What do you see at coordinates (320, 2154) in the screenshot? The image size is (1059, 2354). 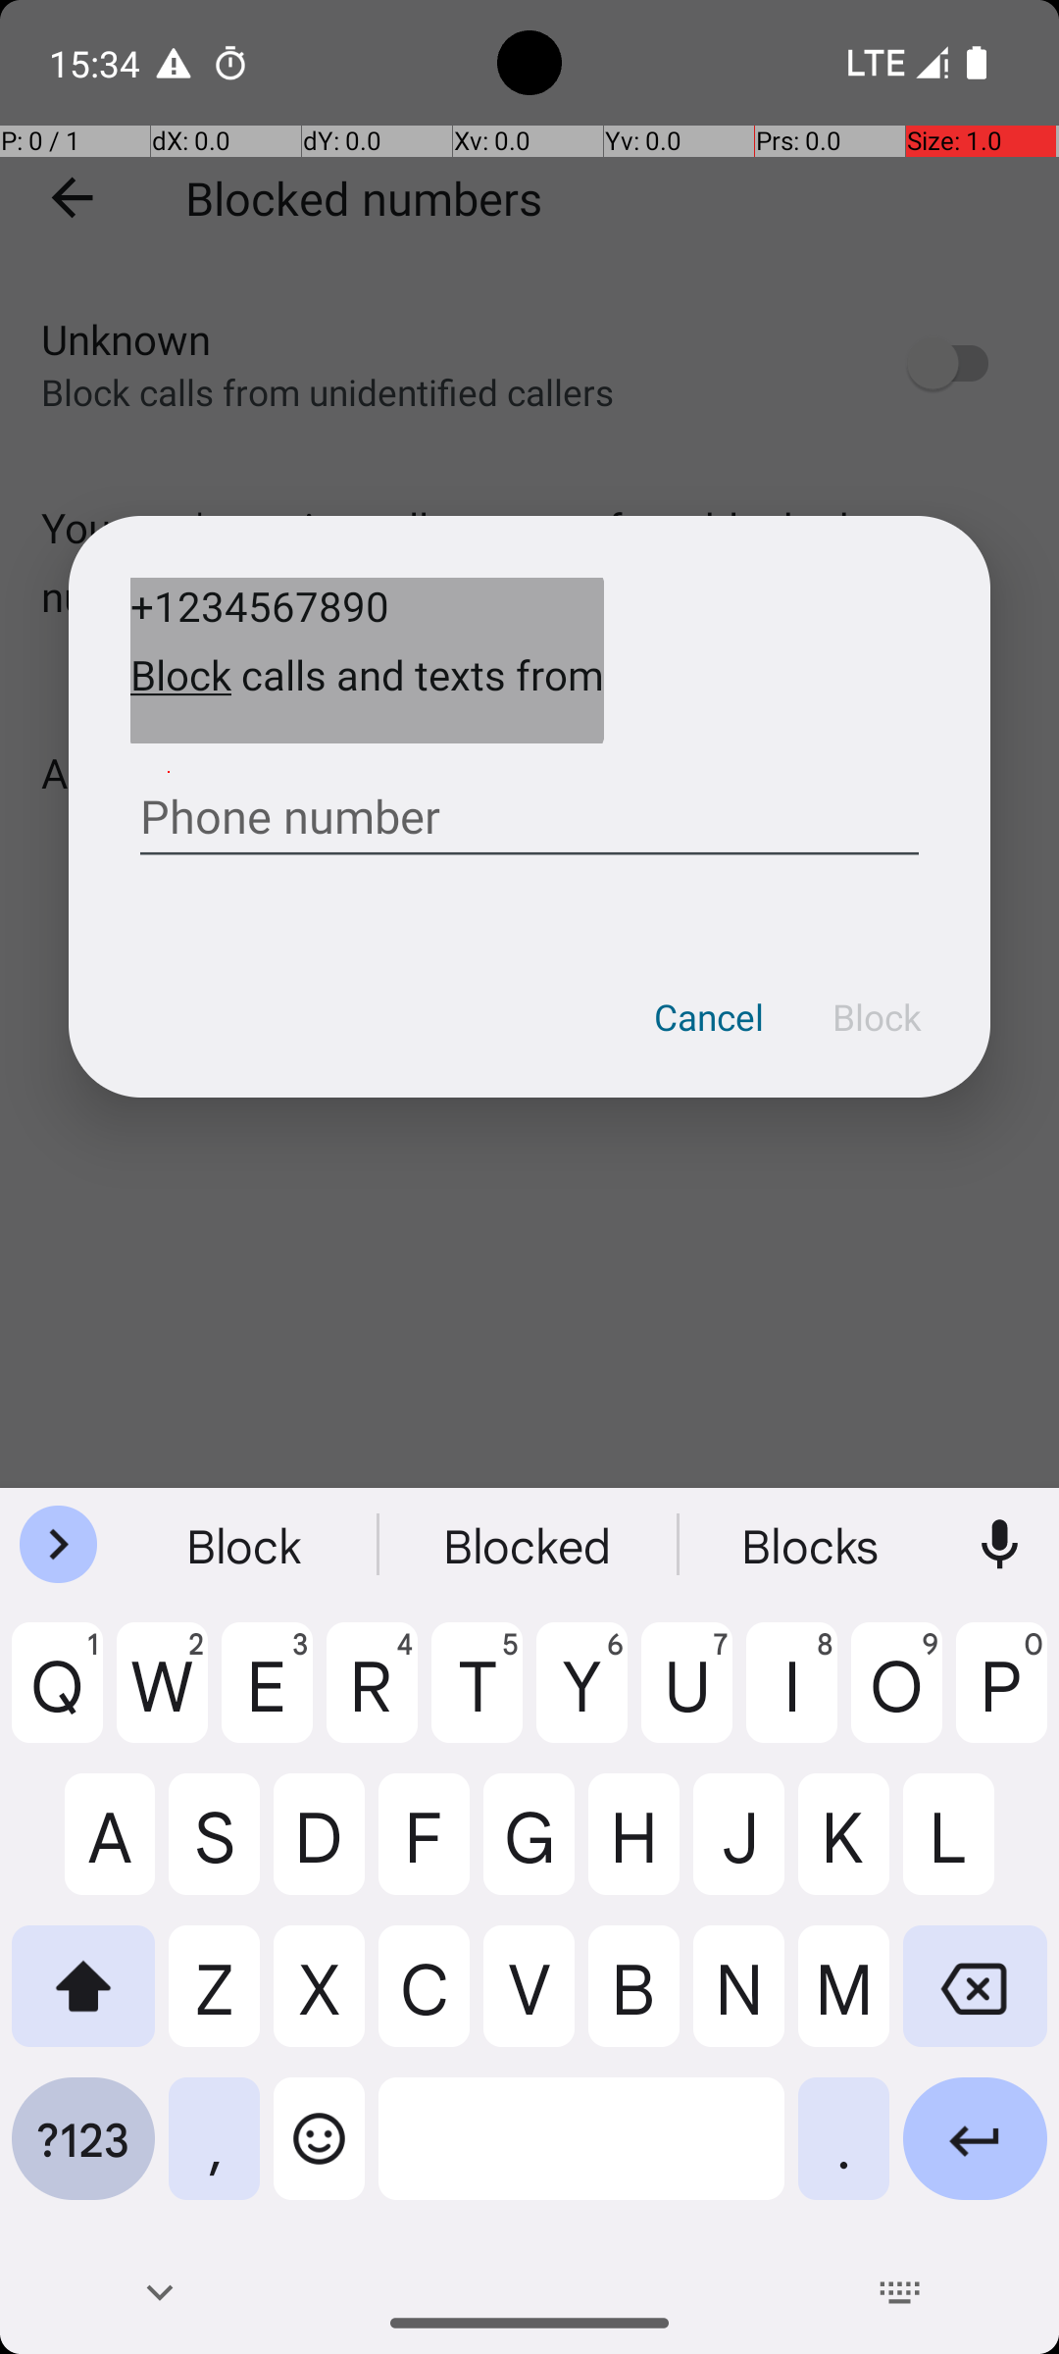 I see `Emoji button` at bounding box center [320, 2154].